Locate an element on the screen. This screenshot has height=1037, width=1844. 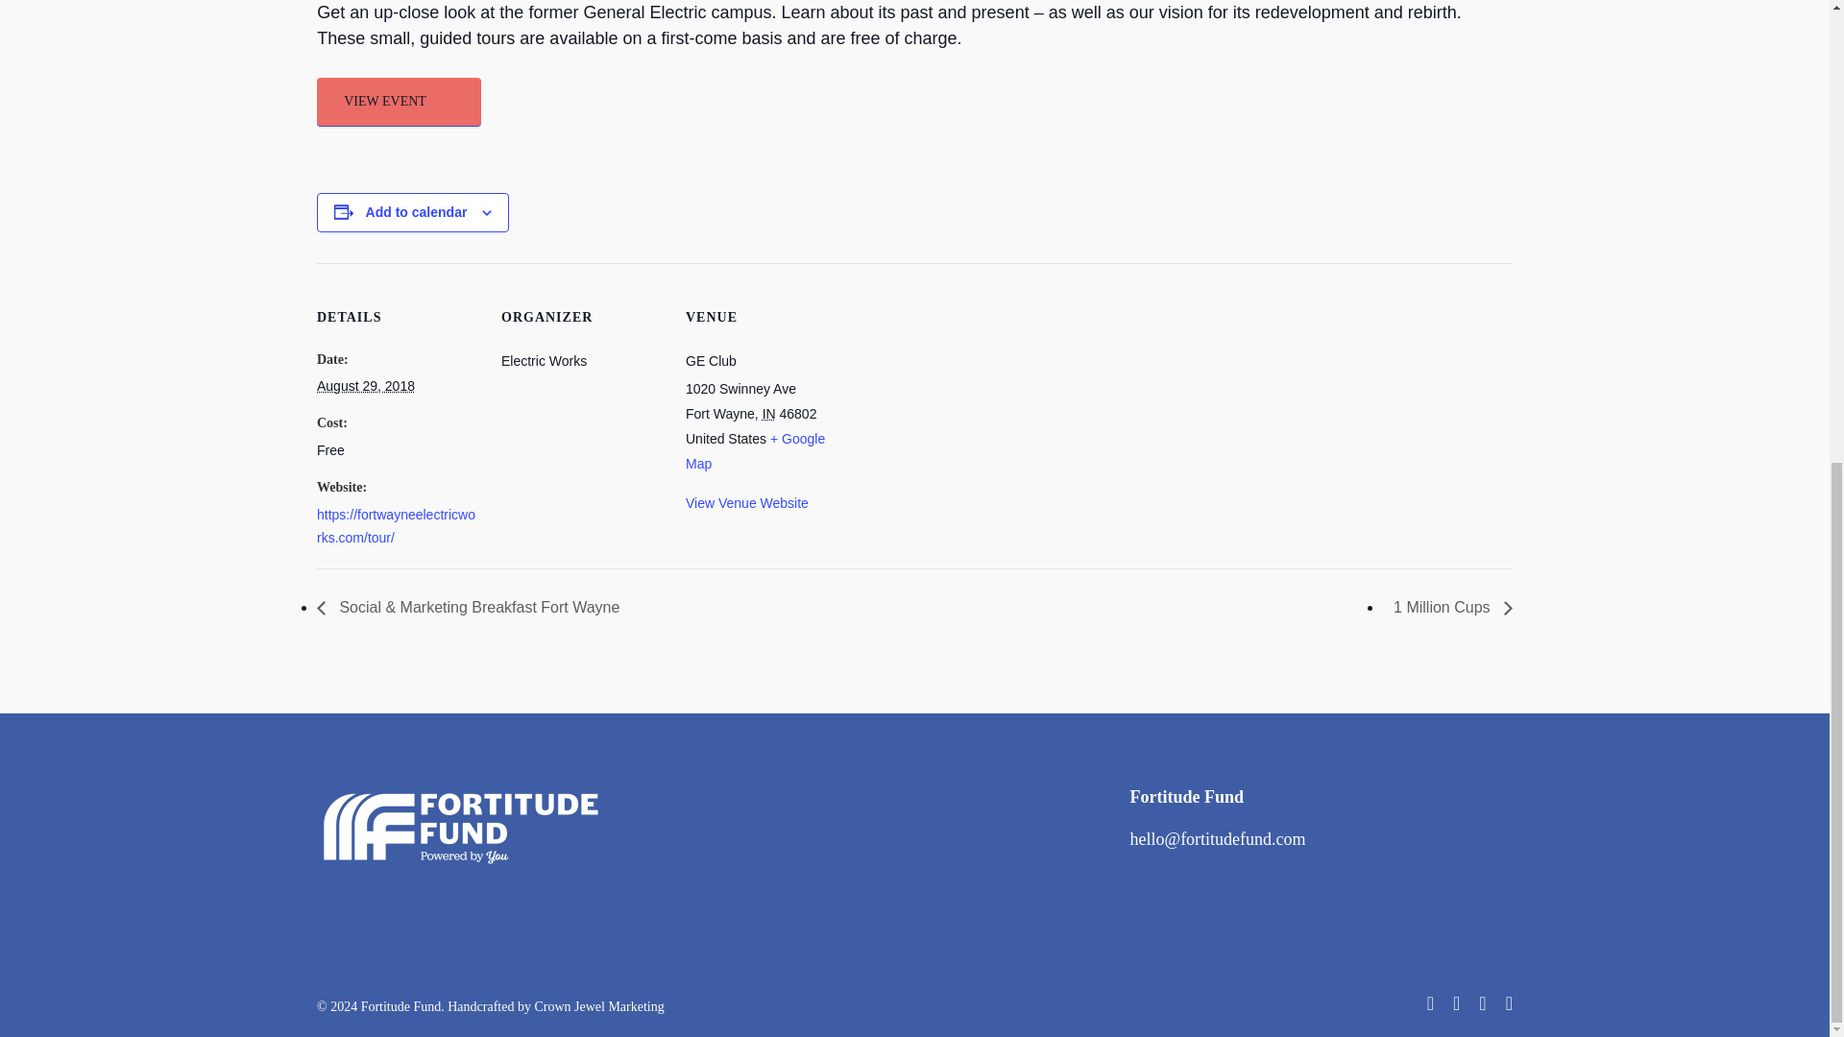
View Venue Website is located at coordinates (747, 503).